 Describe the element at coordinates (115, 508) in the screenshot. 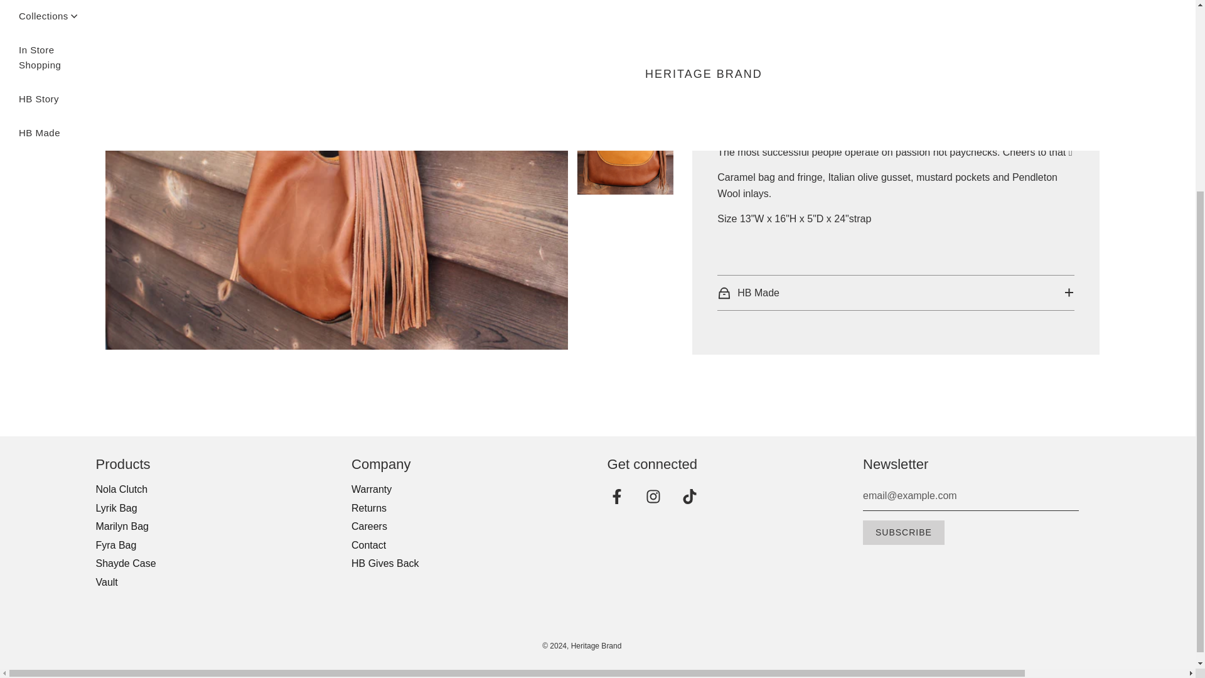

I see `Lyrik Bag` at that location.